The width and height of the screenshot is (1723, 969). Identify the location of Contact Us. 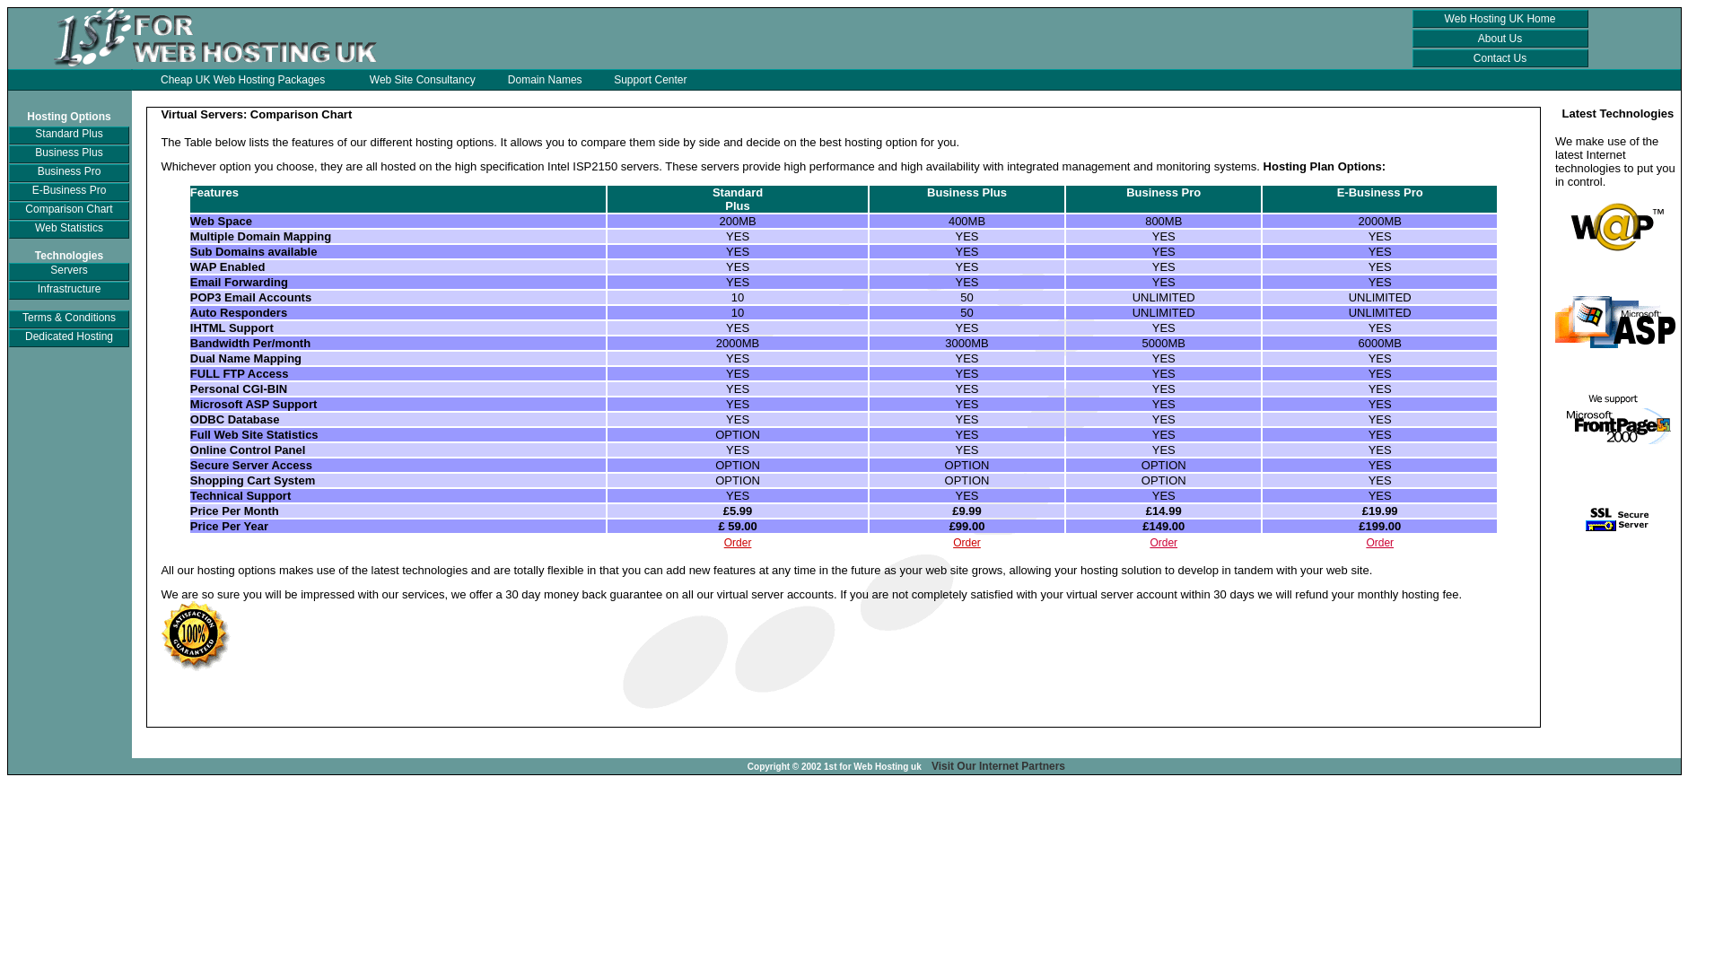
(1500, 58).